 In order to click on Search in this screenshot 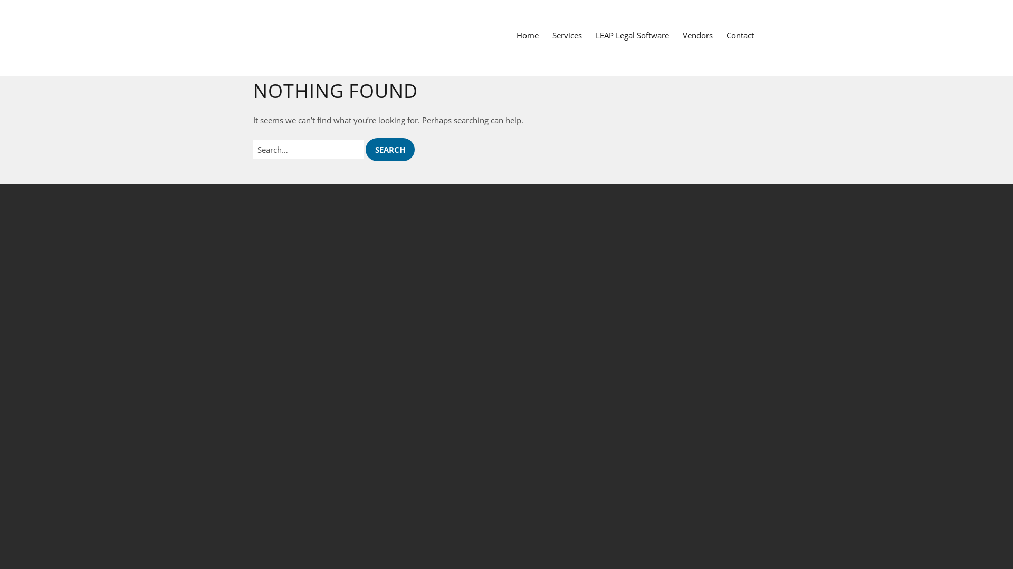, I will do `click(390, 150)`.